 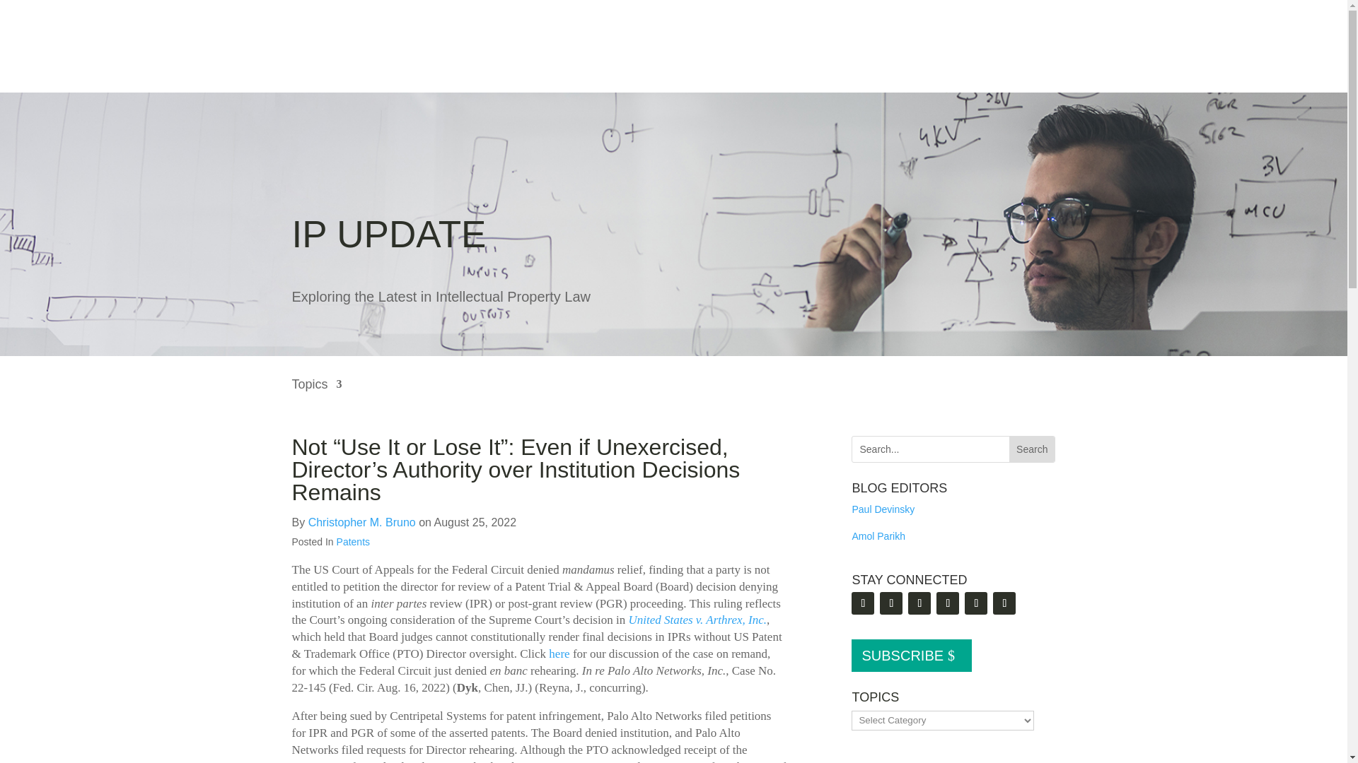 I want to click on Follow on RSS, so click(x=863, y=603).